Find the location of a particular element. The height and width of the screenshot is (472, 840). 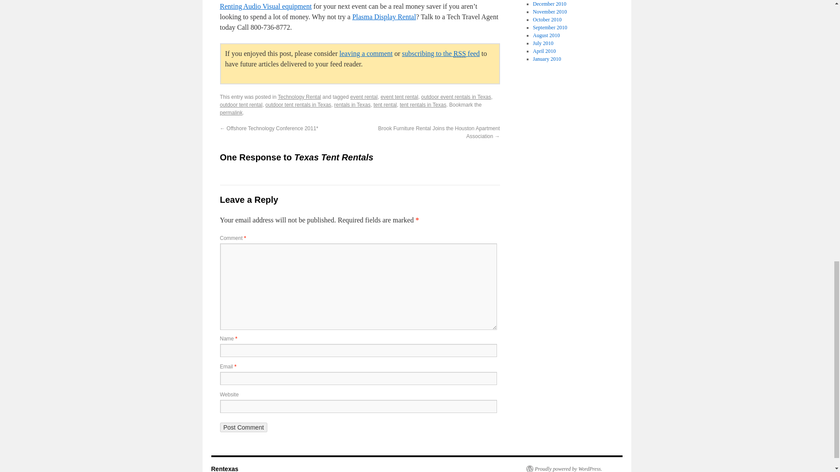

tent rental is located at coordinates (385, 105).